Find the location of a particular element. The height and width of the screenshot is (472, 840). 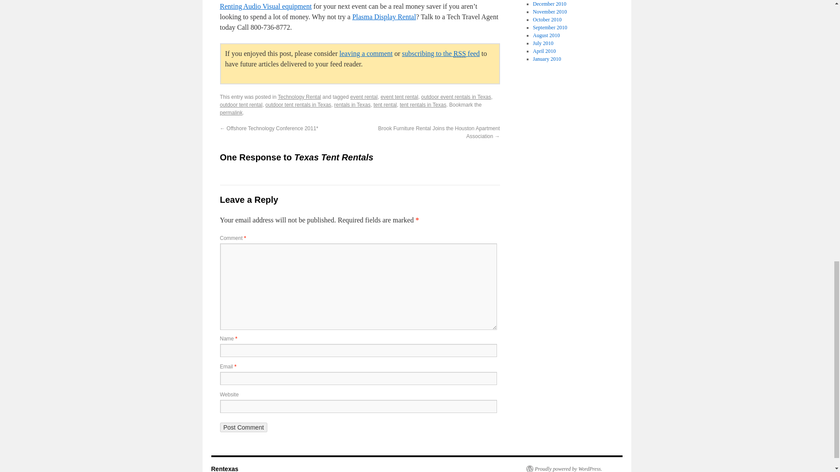

tent rental is located at coordinates (385, 105).